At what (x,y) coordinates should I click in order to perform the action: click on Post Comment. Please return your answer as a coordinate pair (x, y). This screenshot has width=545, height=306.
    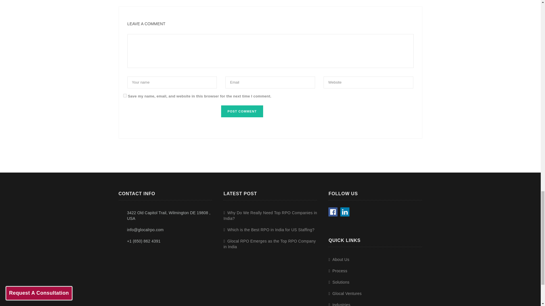
    Looking at the image, I should click on (242, 111).